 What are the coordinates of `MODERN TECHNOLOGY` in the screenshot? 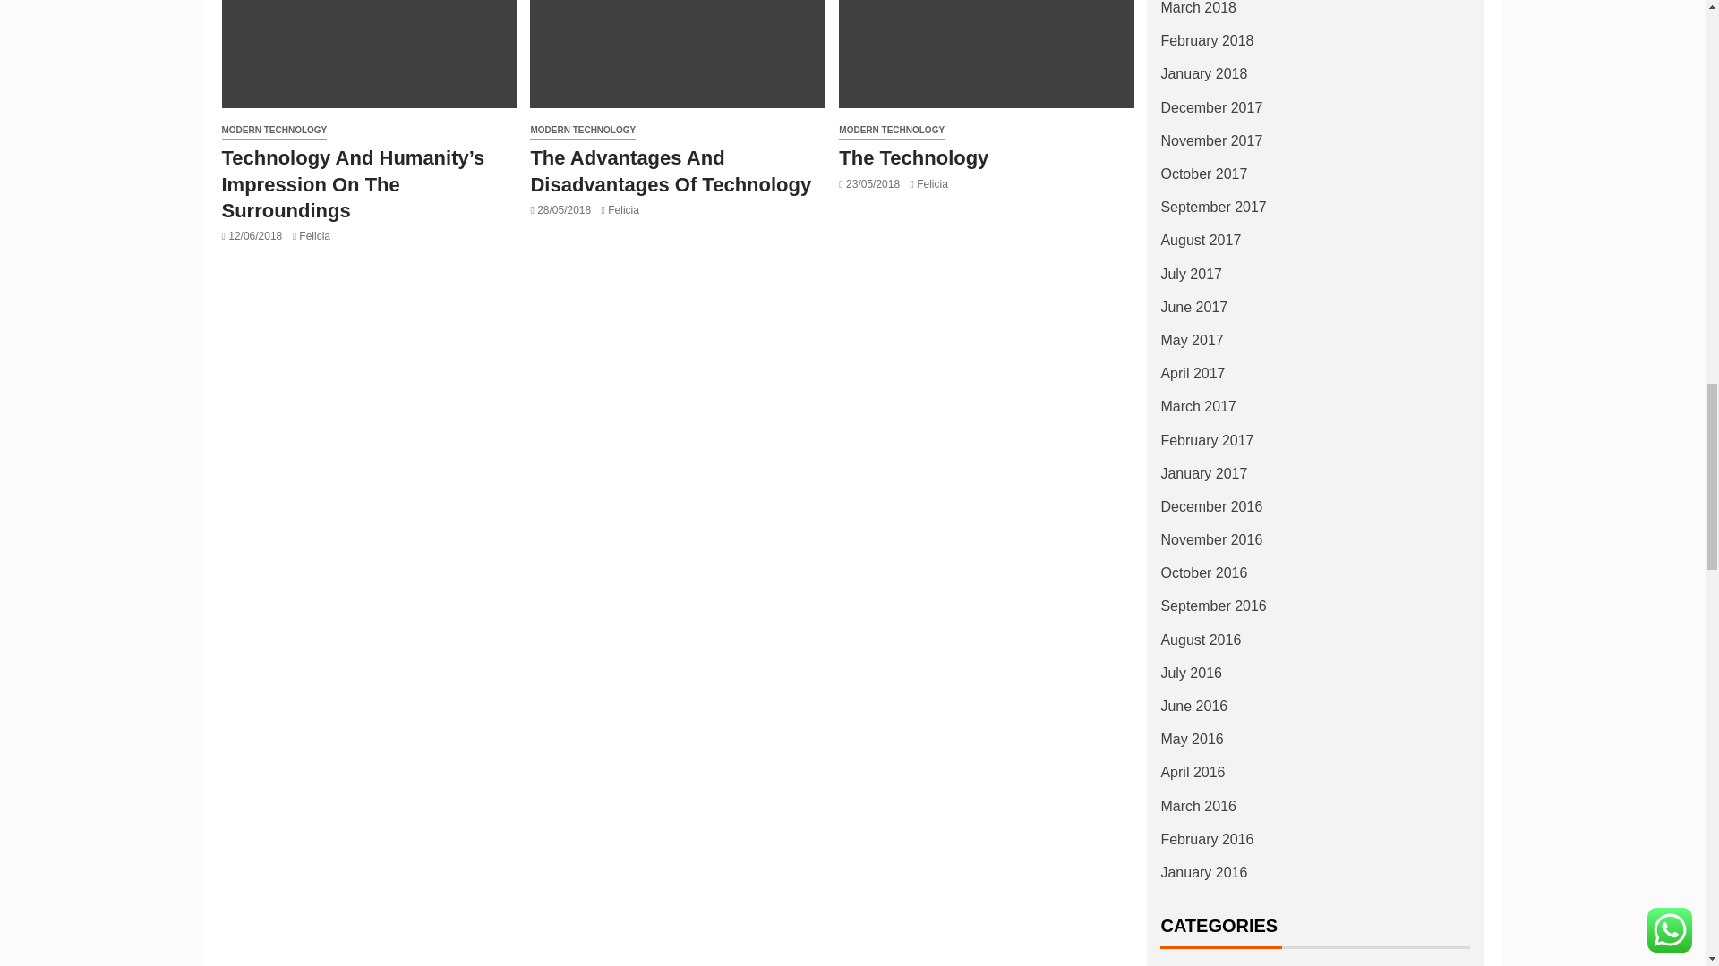 It's located at (274, 131).